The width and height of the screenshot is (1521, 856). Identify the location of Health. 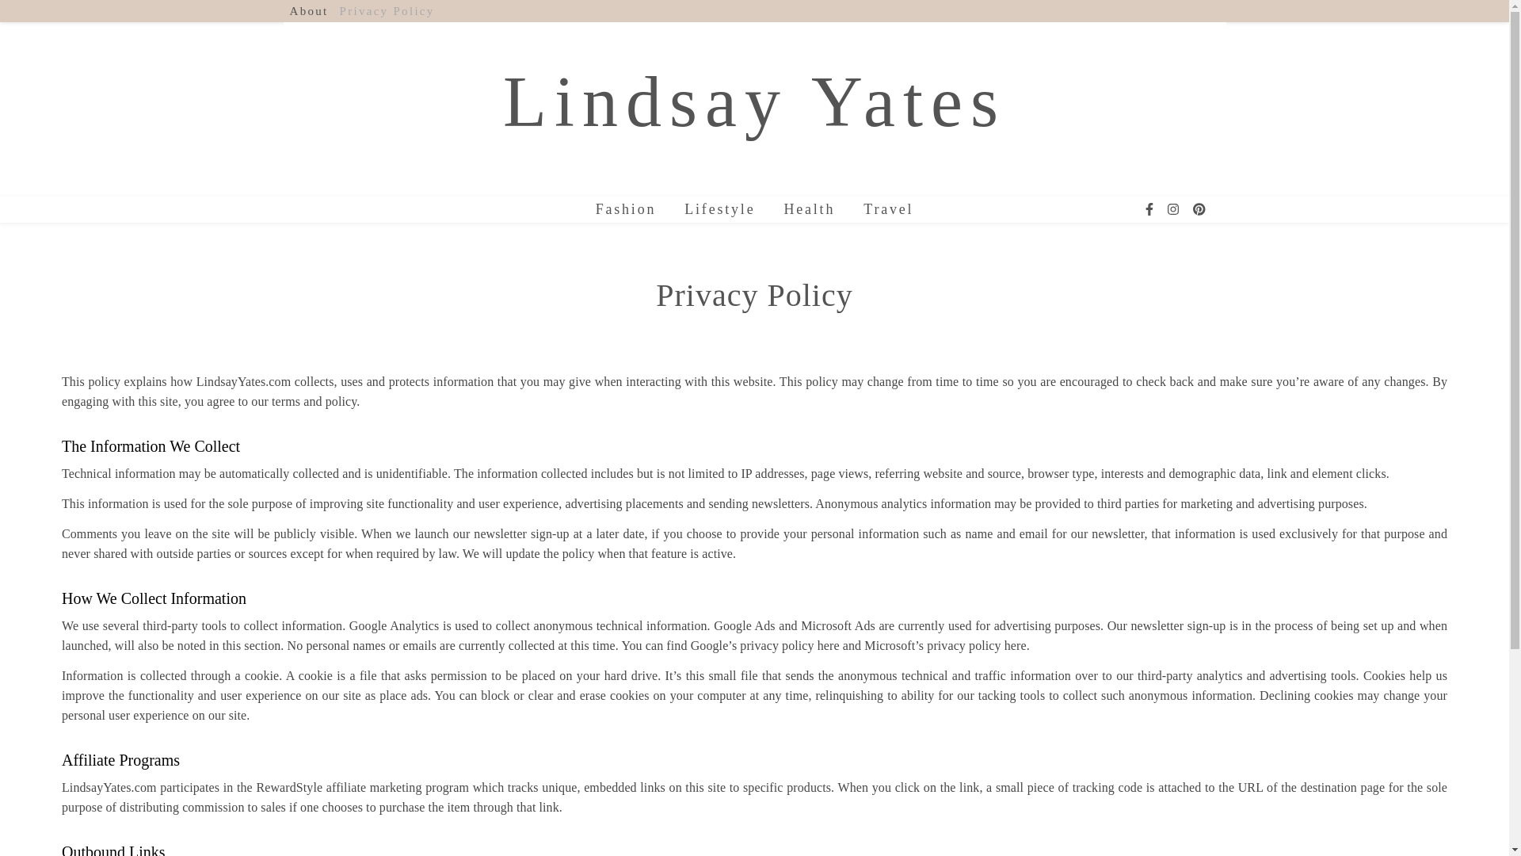
(809, 209).